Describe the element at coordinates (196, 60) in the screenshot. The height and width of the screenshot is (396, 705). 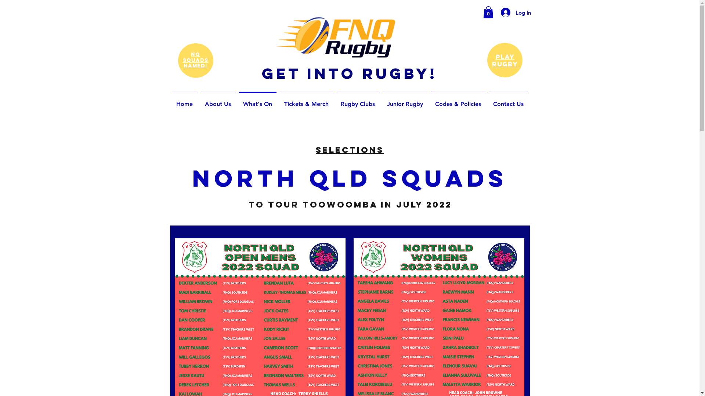
I see `nq Squadsnamed!` at that location.